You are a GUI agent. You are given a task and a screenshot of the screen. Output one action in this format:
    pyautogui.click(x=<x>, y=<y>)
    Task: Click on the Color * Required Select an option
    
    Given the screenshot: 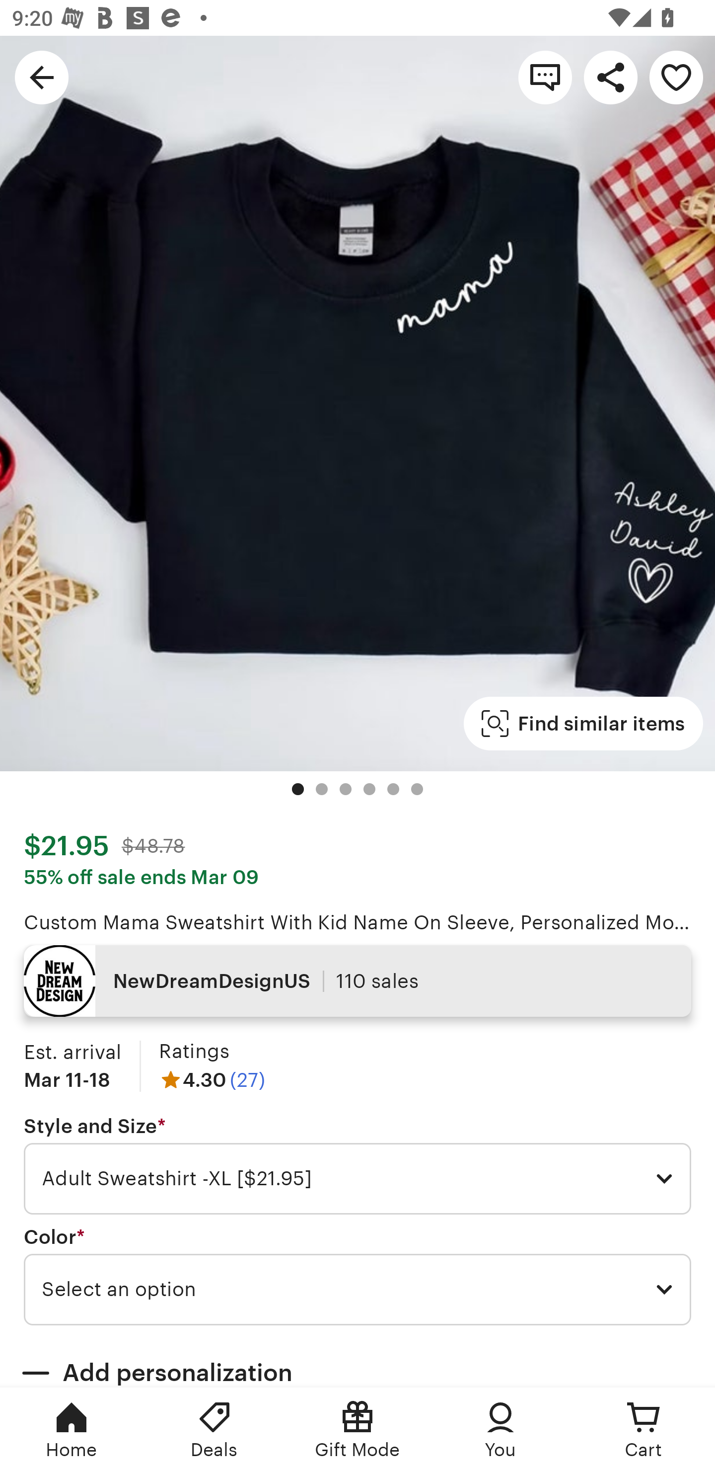 What is the action you would take?
    pyautogui.click(x=357, y=1276)
    